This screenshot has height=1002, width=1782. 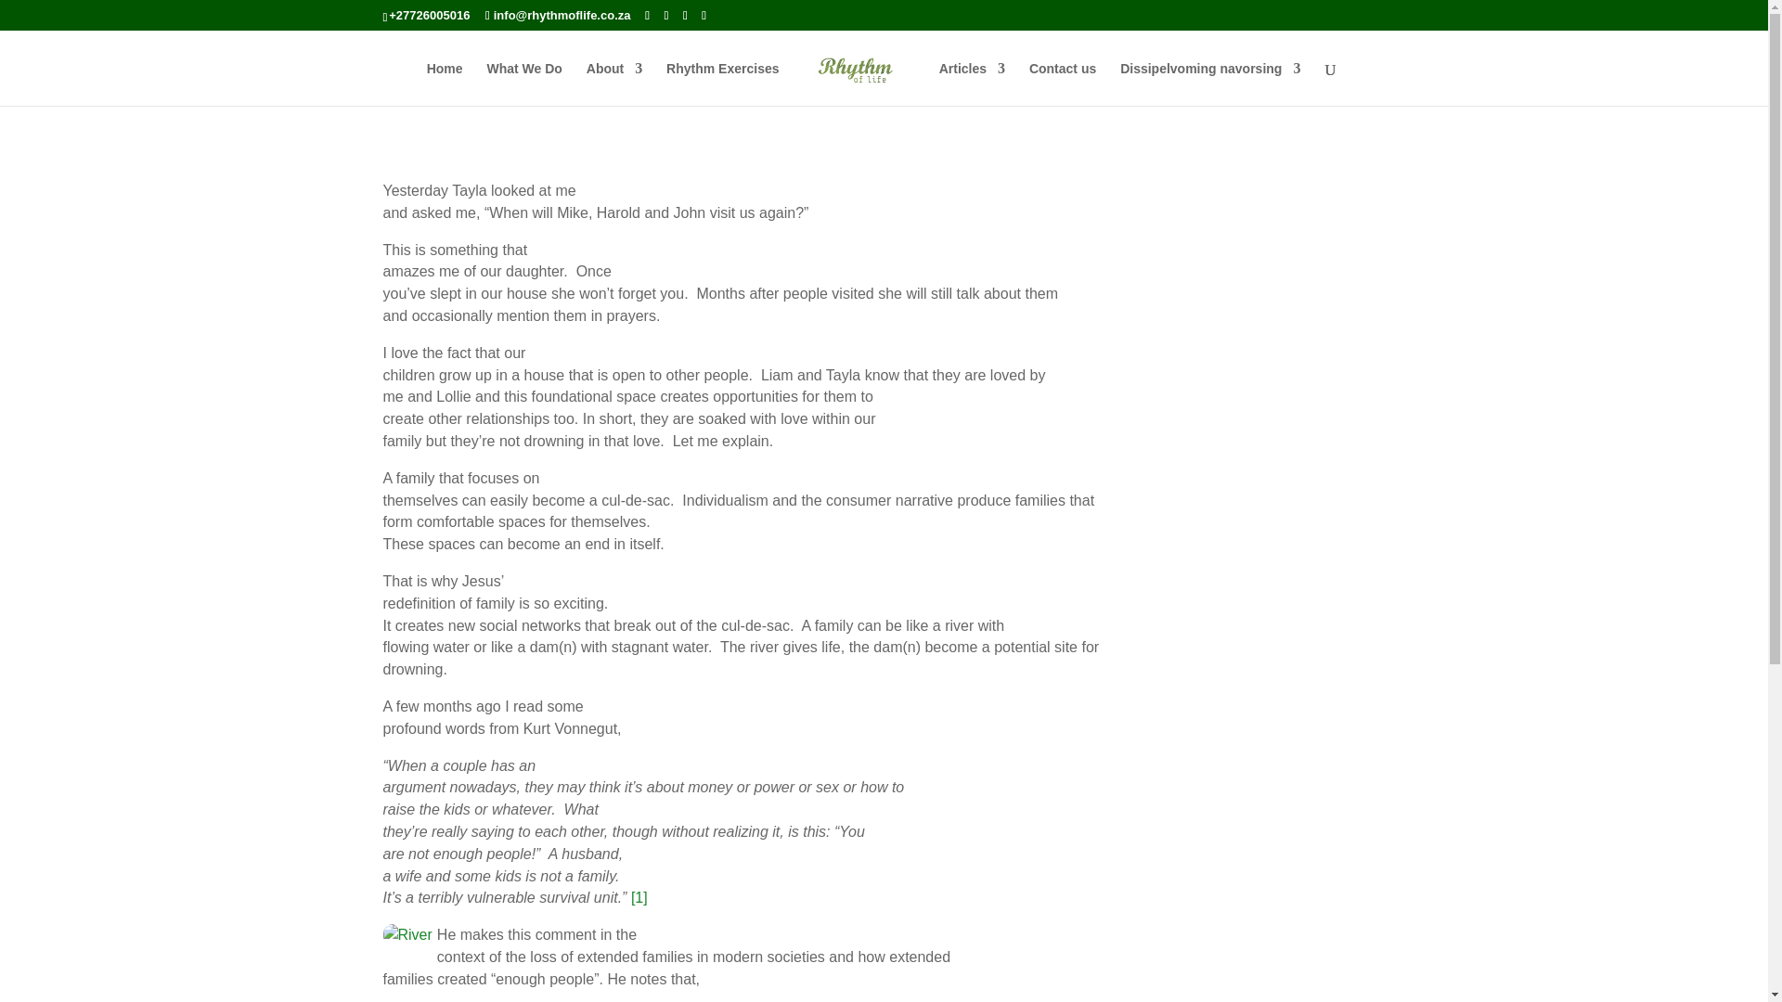 What do you see at coordinates (722, 83) in the screenshot?
I see `Rhythm Exercises` at bounding box center [722, 83].